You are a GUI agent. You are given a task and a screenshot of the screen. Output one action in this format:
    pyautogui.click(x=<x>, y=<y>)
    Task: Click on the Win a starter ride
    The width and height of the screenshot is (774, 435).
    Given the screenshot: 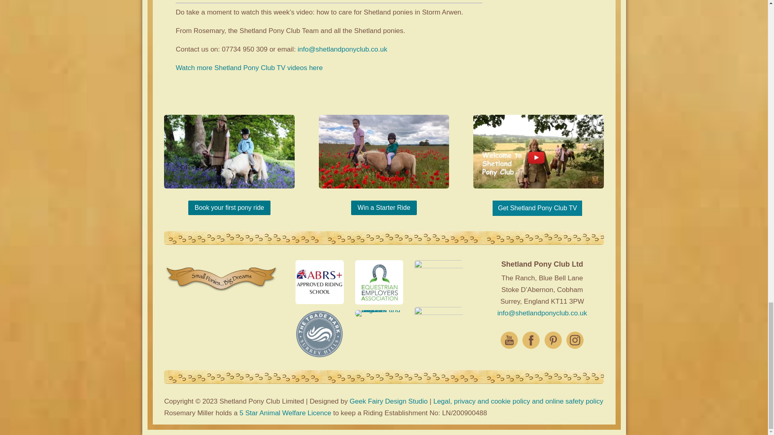 What is the action you would take?
    pyautogui.click(x=229, y=151)
    